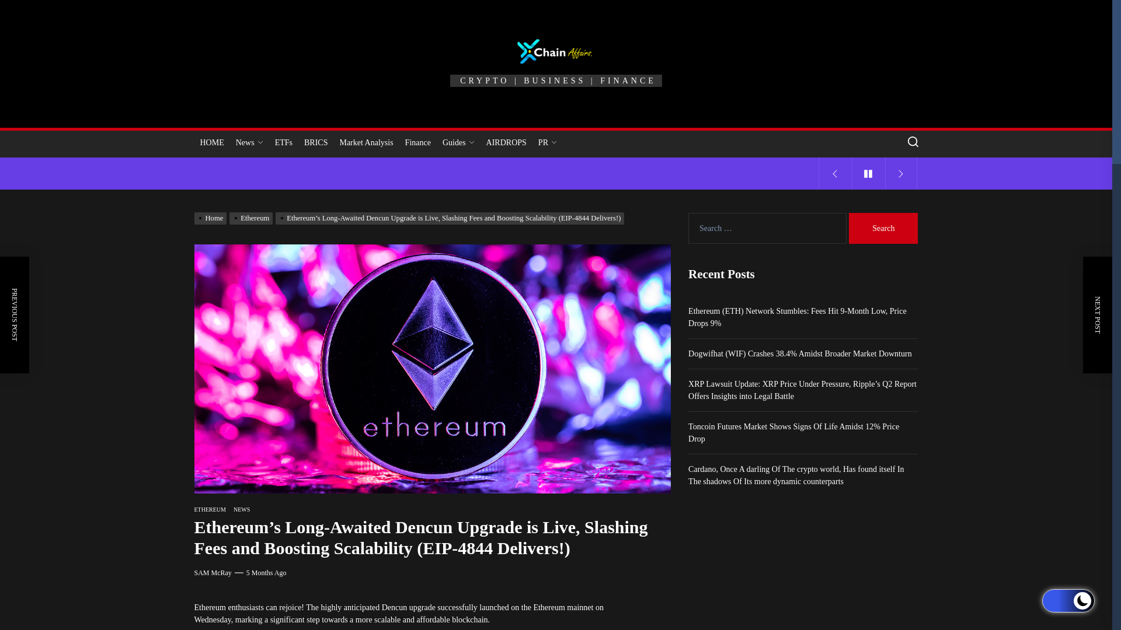 The height and width of the screenshot is (630, 1121). Describe the element at coordinates (242, 510) in the screenshot. I see `NEWS` at that location.